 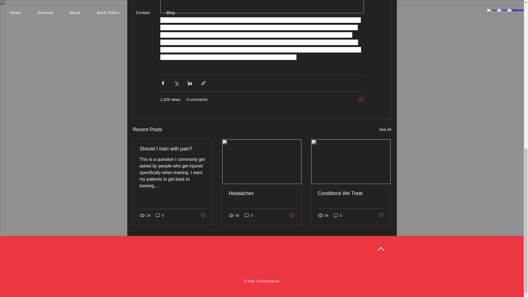 What do you see at coordinates (381, 215) in the screenshot?
I see `Post not marked as liked` at bounding box center [381, 215].